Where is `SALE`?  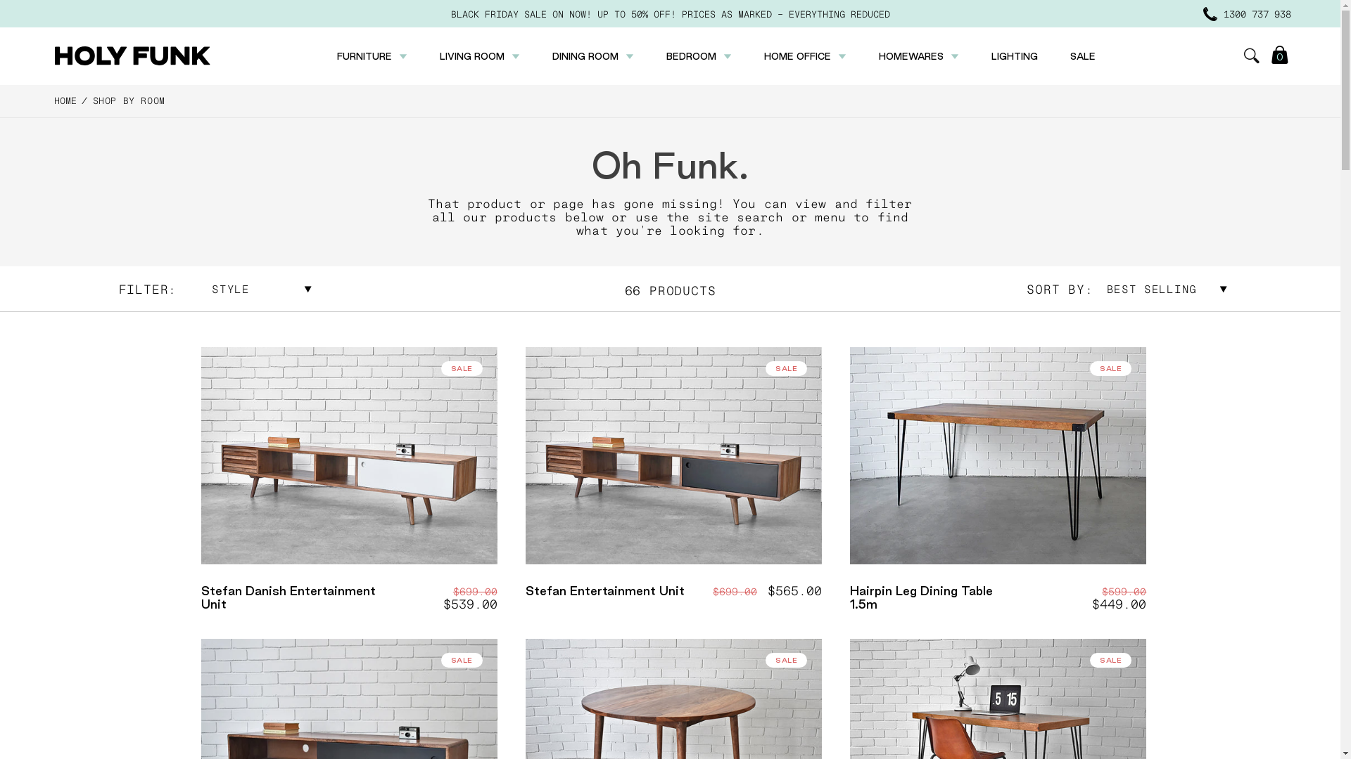 SALE is located at coordinates (1082, 56).